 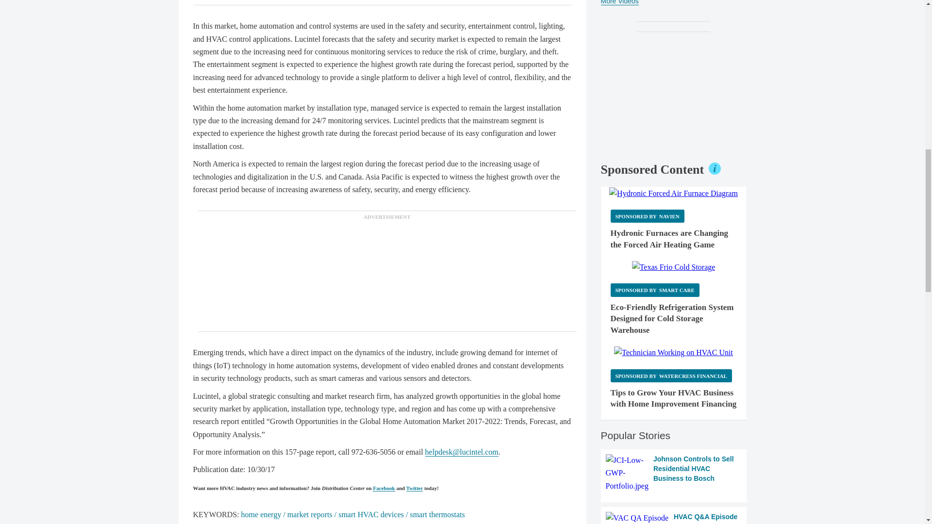 I want to click on Texas Frio Cold Storage, so click(x=674, y=267).